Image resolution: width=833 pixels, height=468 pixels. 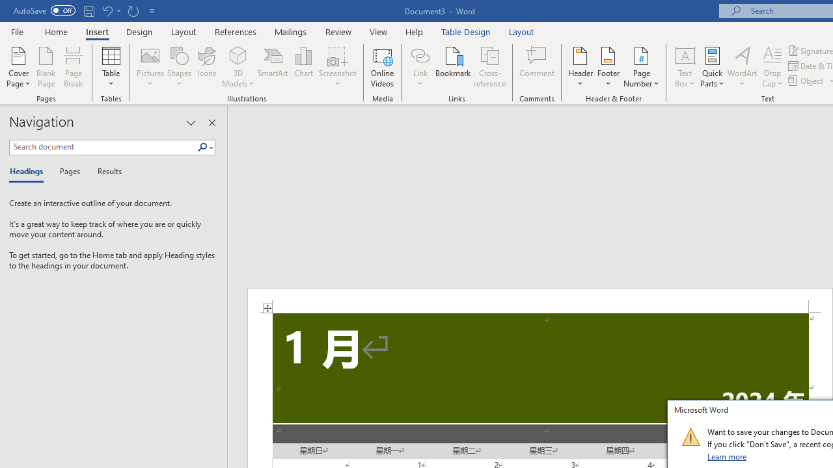 What do you see at coordinates (273, 66) in the screenshot?
I see `SmartArt...` at bounding box center [273, 66].